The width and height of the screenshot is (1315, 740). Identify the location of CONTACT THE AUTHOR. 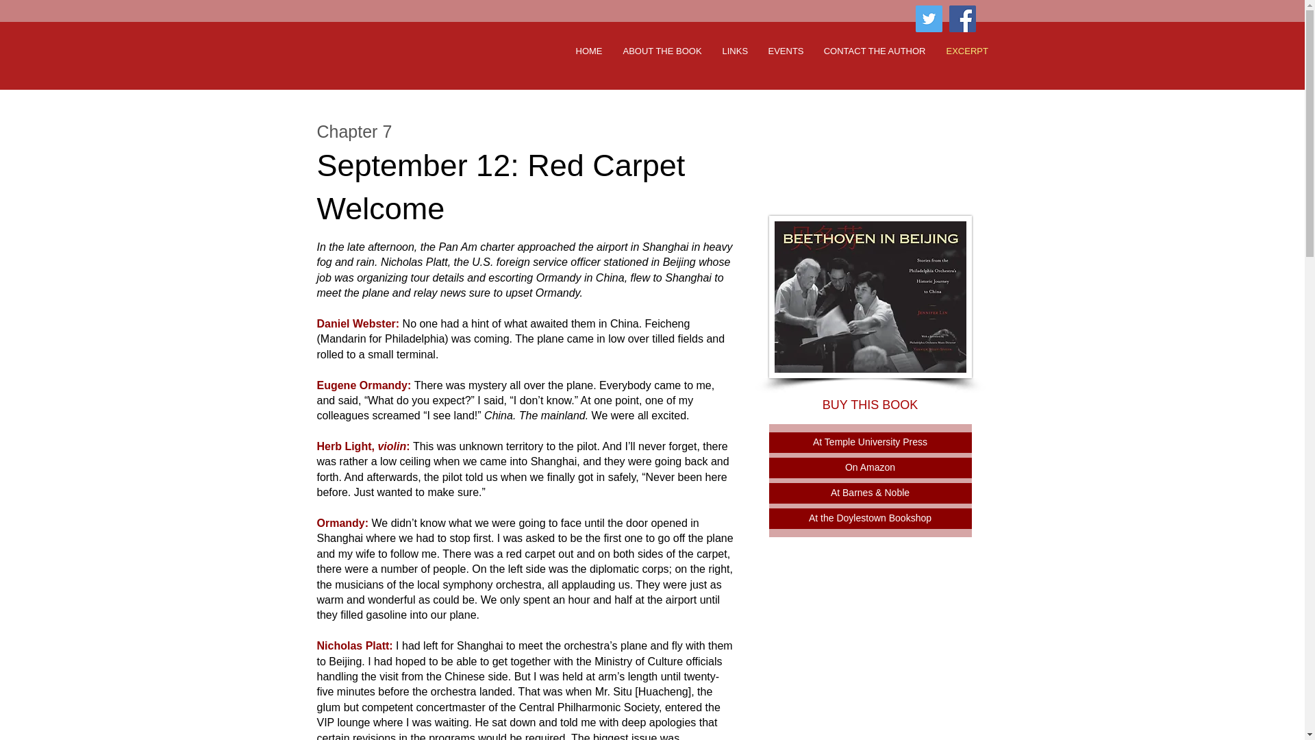
(875, 51).